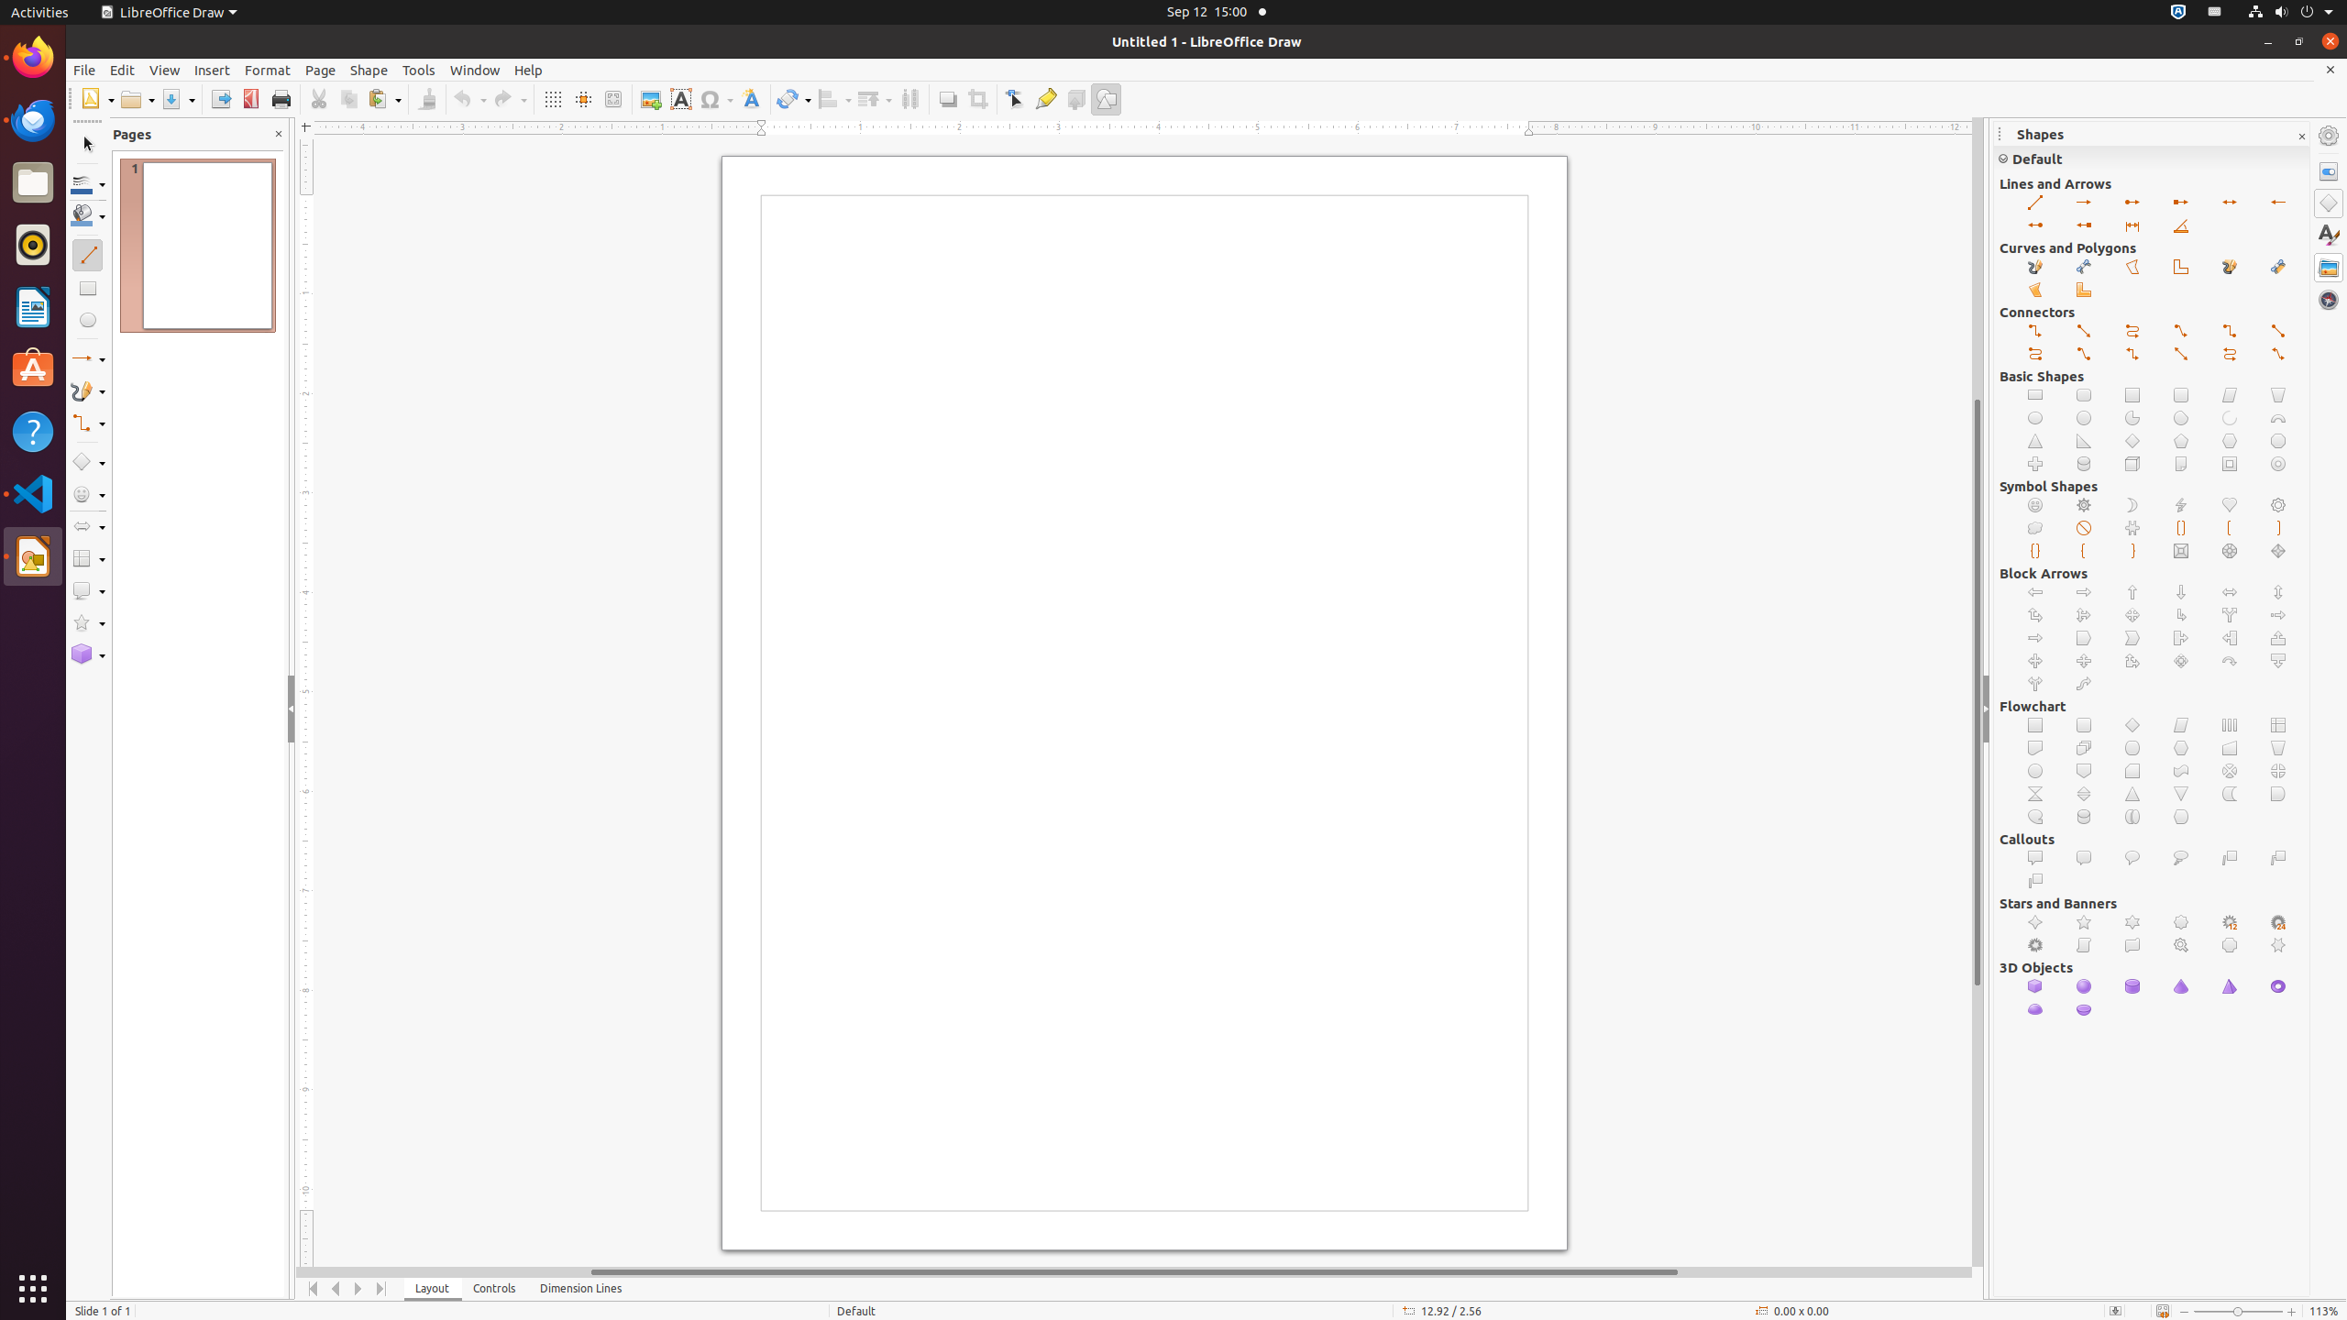 Image resolution: width=2347 pixels, height=1320 pixels. I want to click on Prohibited, so click(2085, 528).